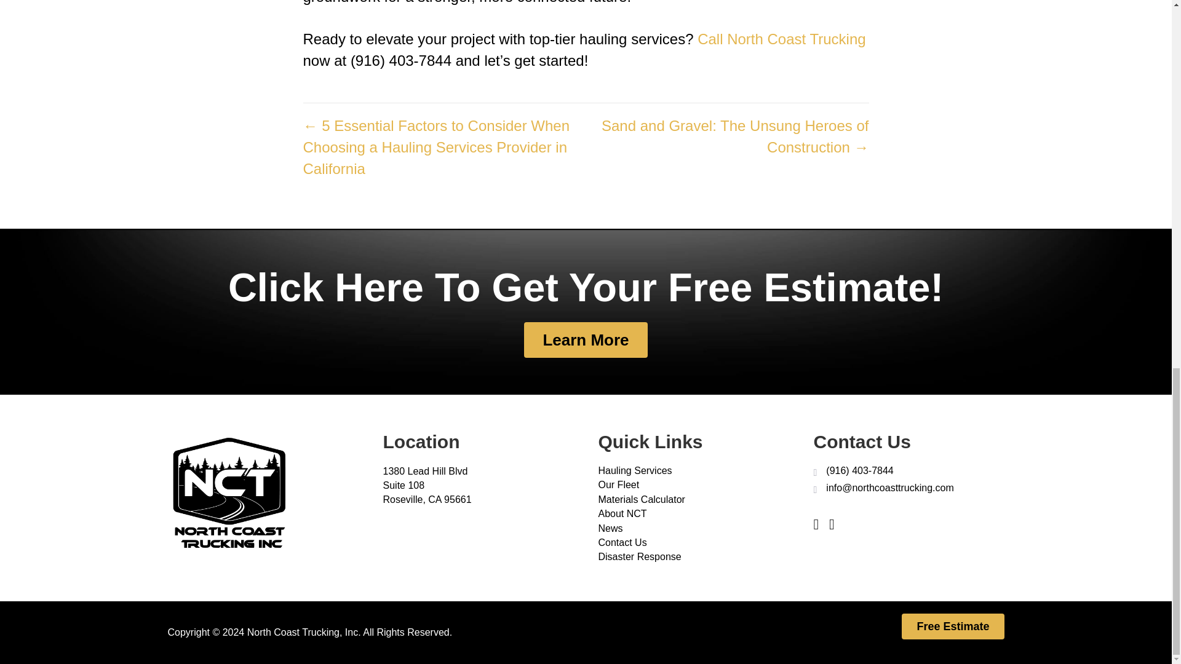  What do you see at coordinates (693, 500) in the screenshot?
I see `Materials Calculator` at bounding box center [693, 500].